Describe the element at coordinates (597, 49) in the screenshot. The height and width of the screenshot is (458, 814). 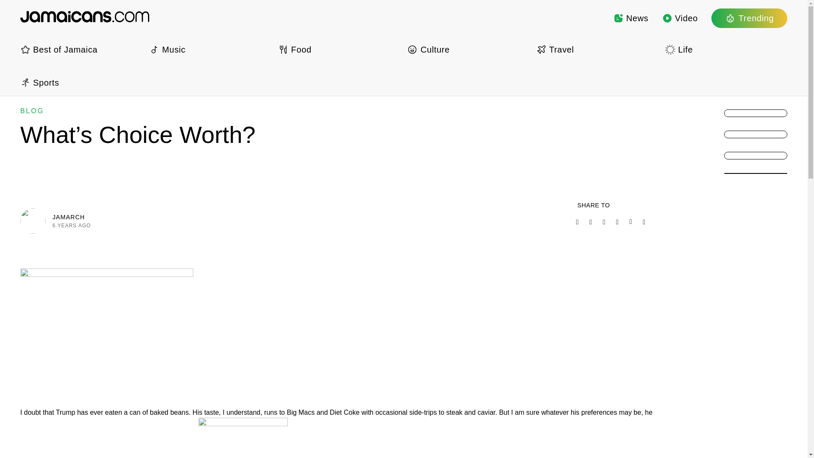
I see `Travel` at that location.